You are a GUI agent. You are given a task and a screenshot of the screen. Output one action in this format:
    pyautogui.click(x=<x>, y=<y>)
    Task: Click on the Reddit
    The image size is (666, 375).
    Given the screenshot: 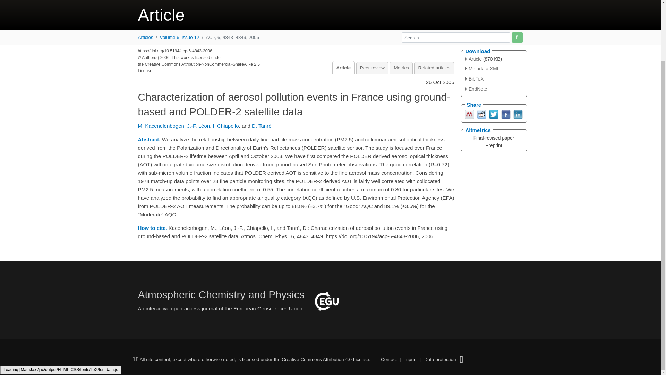 What is the action you would take?
    pyautogui.click(x=481, y=114)
    